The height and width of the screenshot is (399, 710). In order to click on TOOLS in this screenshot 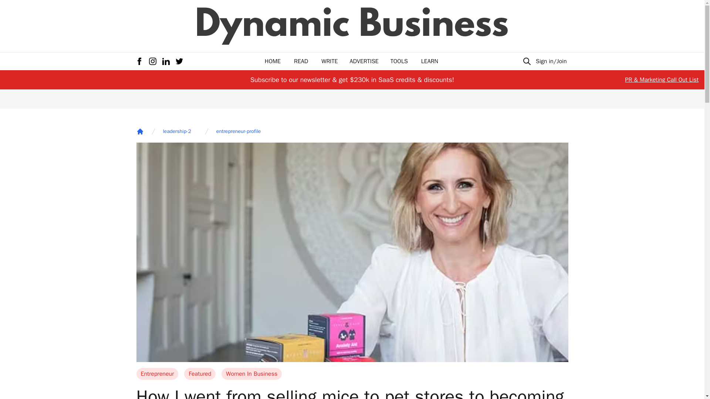, I will do `click(399, 61)`.